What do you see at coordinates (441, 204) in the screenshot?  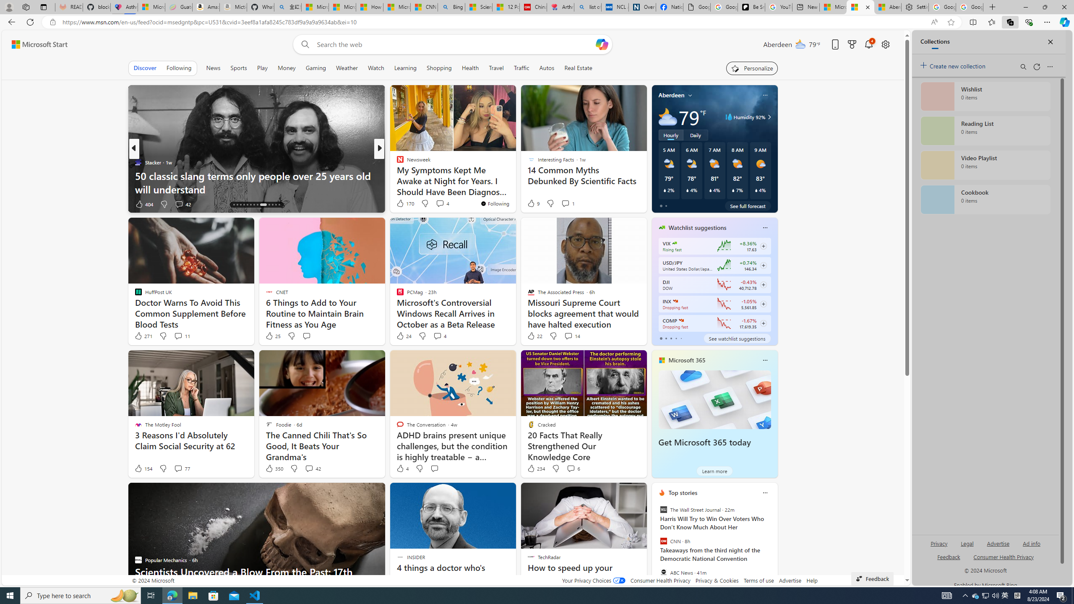 I see `View comments 34 Comment` at bounding box center [441, 204].